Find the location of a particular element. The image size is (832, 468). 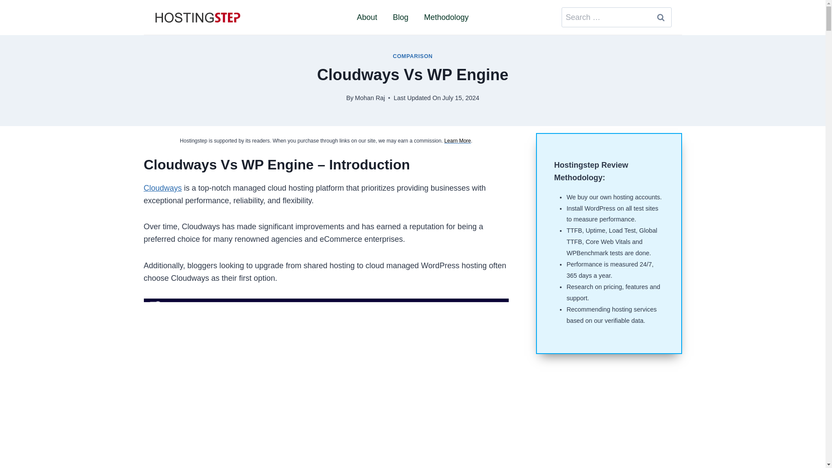

Cloudways is located at coordinates (163, 188).